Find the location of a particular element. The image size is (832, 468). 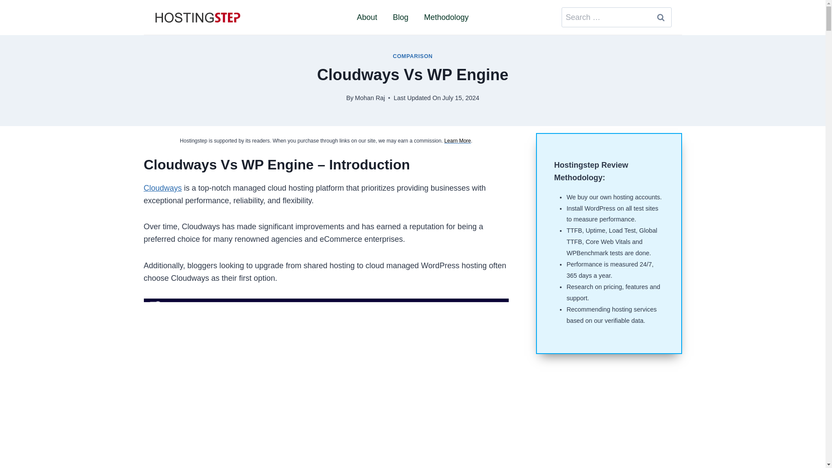

Cloudways is located at coordinates (163, 188).